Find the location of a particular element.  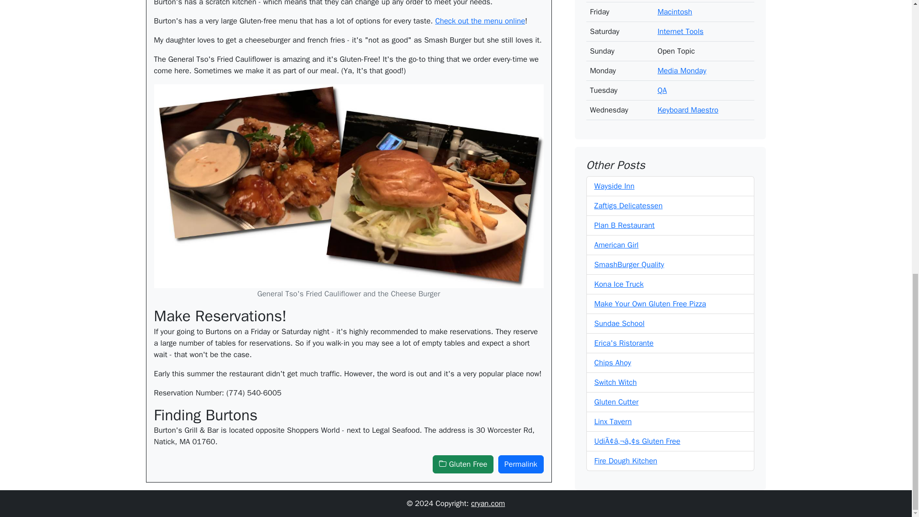

Make Your Own Gluten Free Pizza is located at coordinates (650, 113).